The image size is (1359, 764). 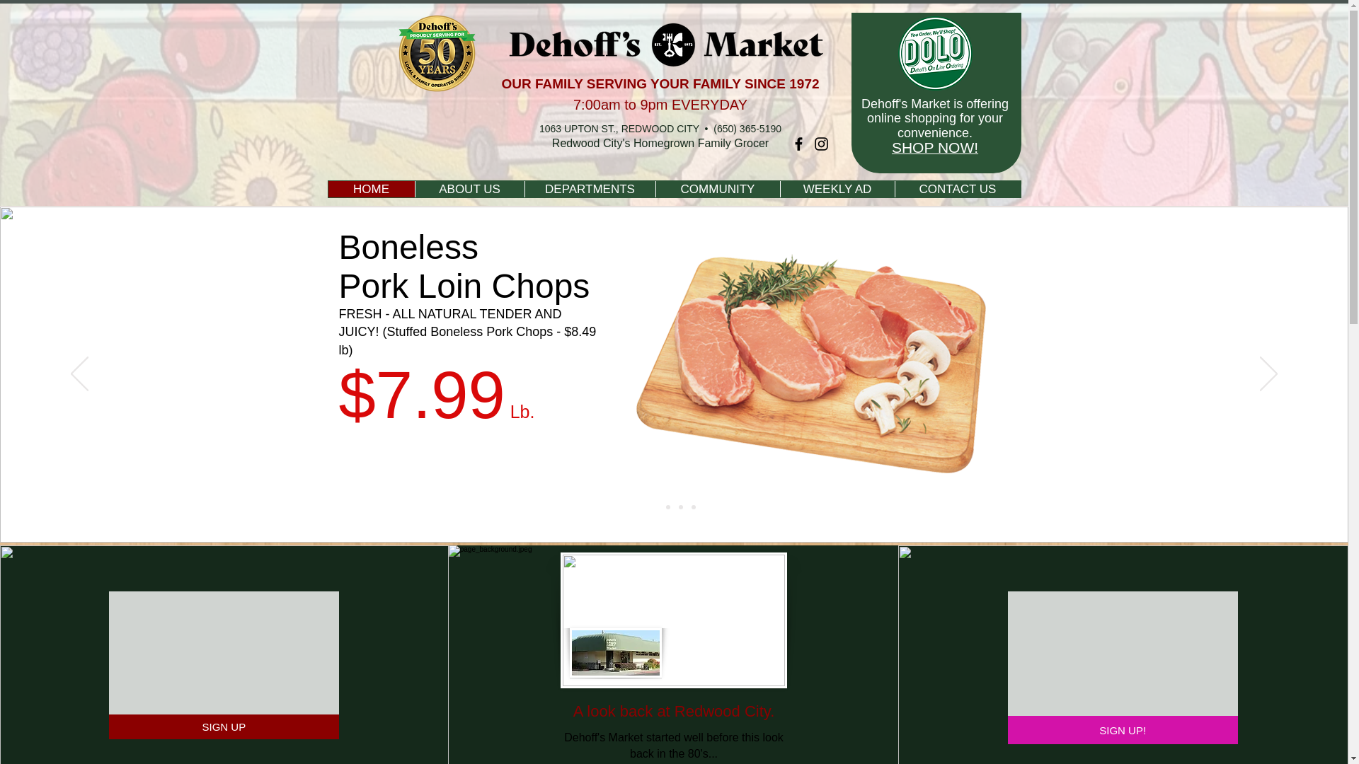 What do you see at coordinates (469, 188) in the screenshot?
I see `ABOUT US` at bounding box center [469, 188].